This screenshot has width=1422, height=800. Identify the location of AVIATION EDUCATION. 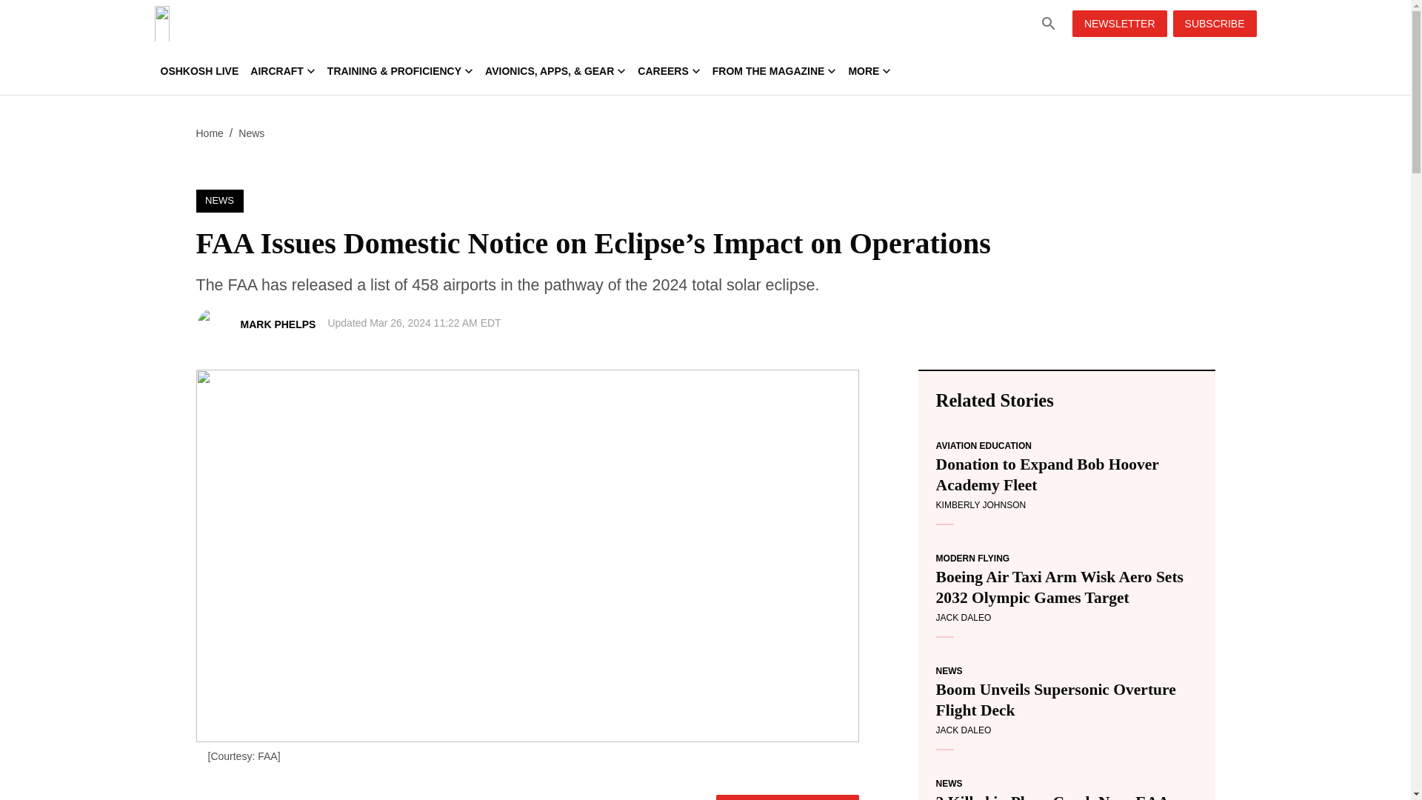
(984, 446).